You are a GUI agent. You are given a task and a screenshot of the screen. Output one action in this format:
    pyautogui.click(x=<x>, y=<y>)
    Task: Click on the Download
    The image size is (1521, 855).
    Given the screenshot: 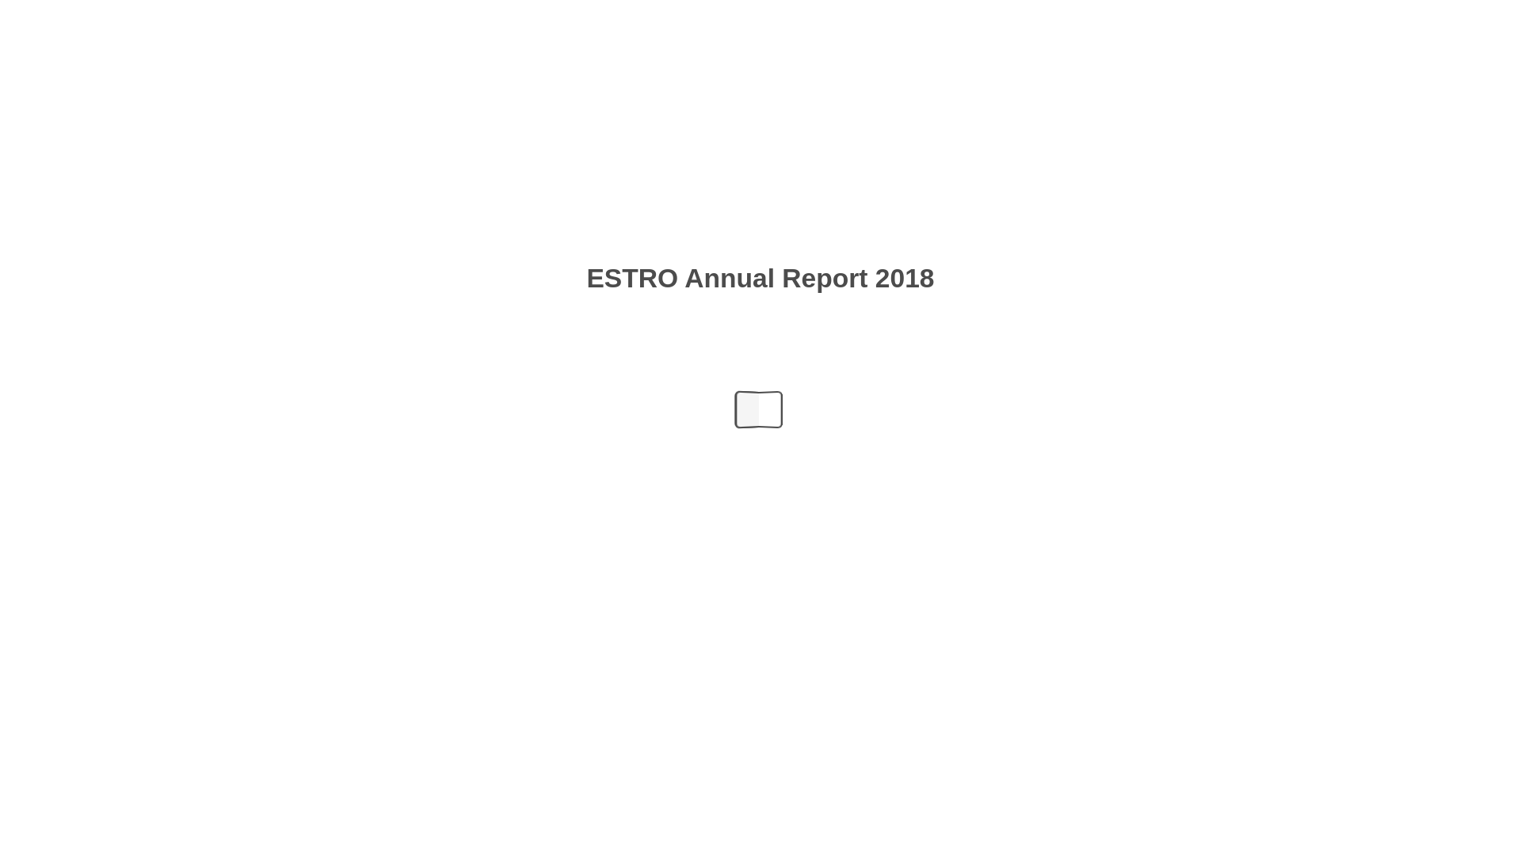 What is the action you would take?
    pyautogui.click(x=770, y=838)
    